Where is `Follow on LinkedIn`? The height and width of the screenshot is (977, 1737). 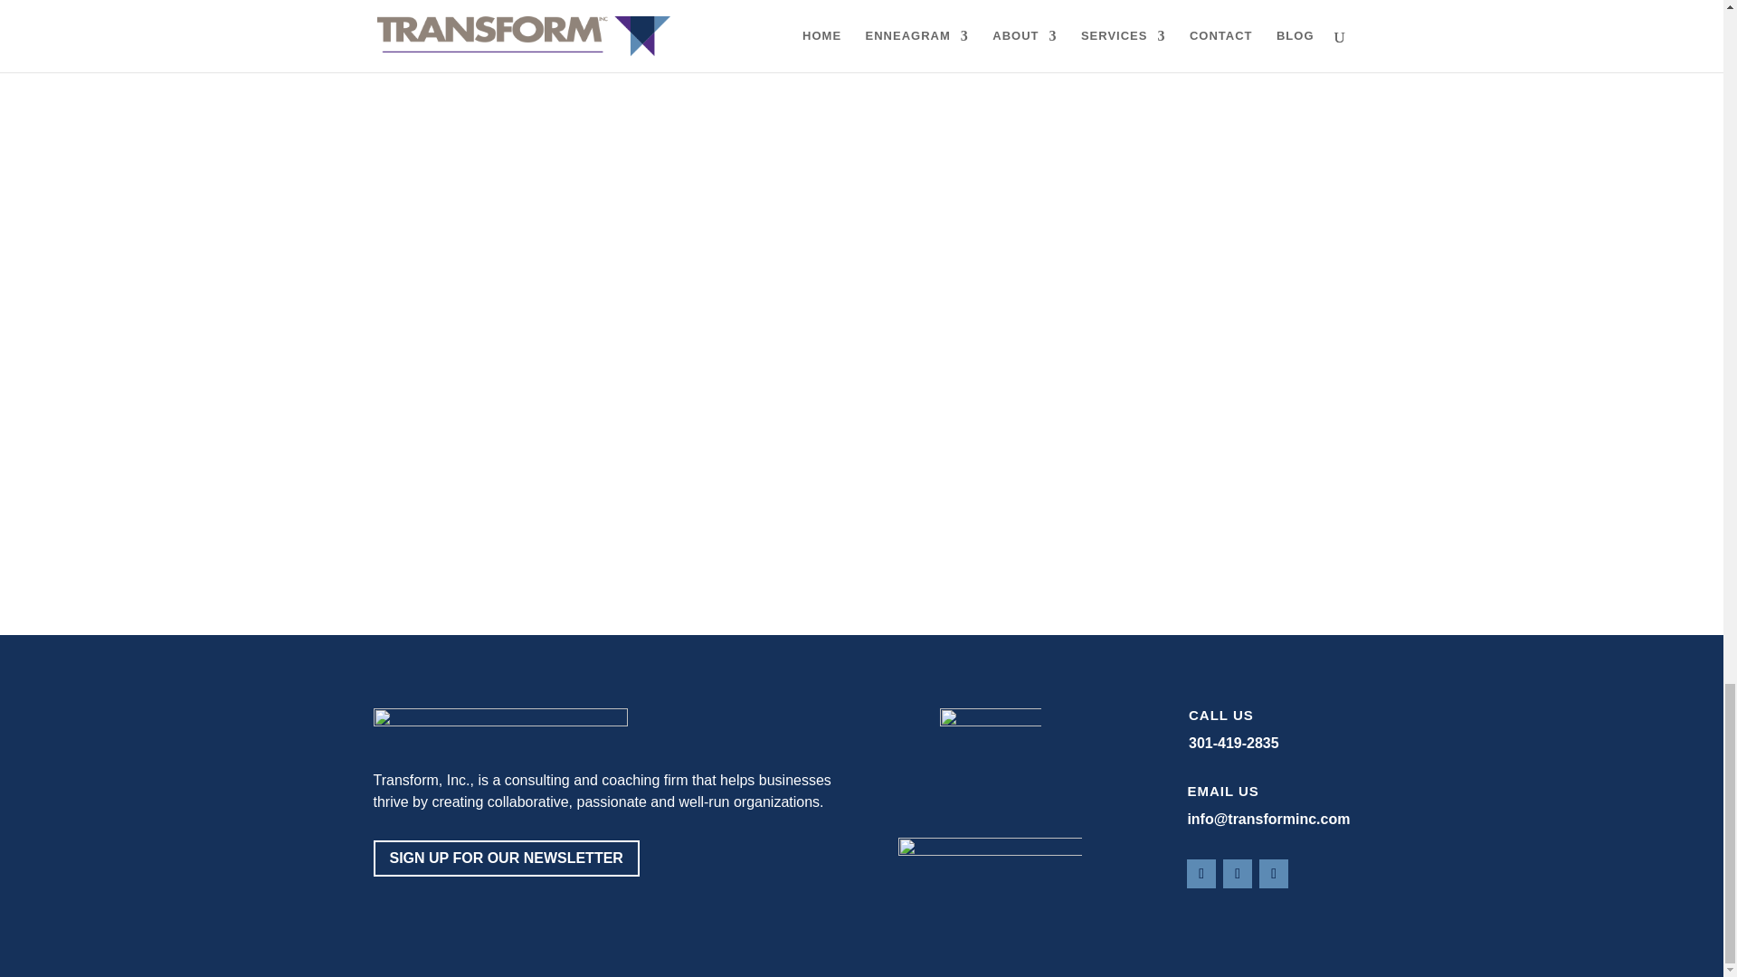
Follow on LinkedIn is located at coordinates (1238, 874).